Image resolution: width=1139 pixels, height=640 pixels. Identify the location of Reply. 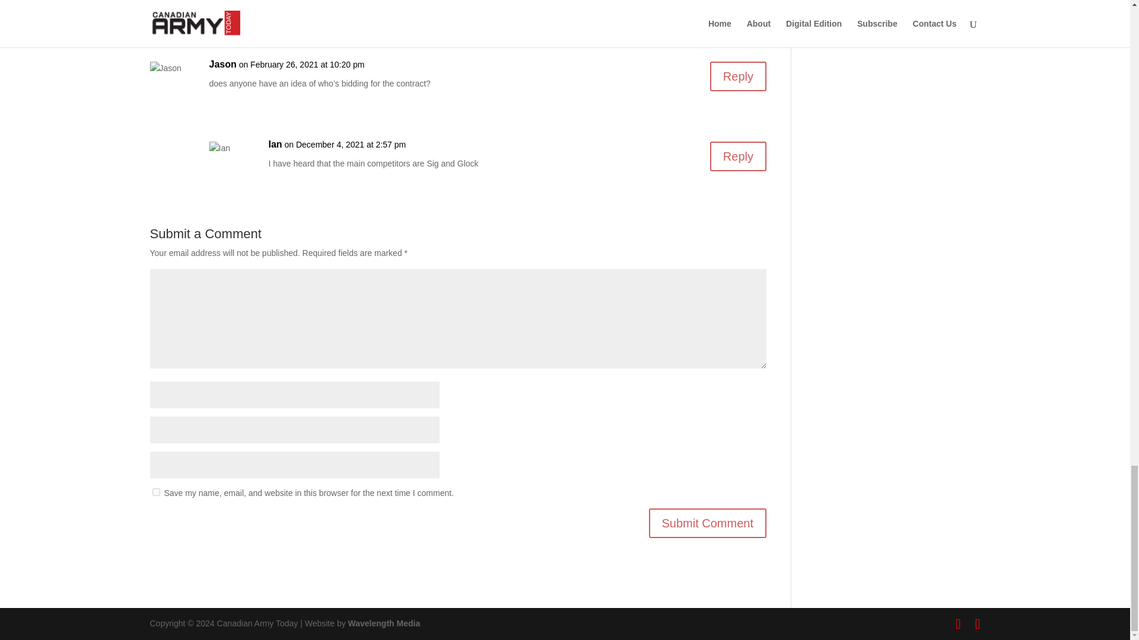
(738, 76).